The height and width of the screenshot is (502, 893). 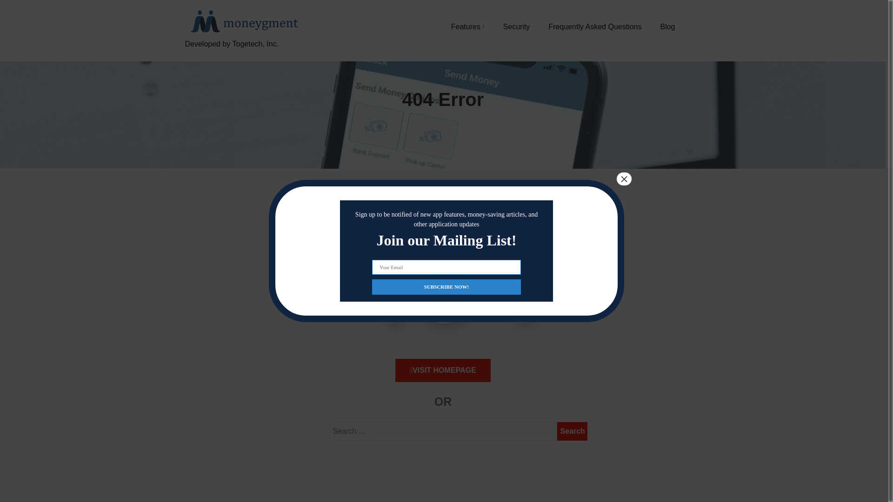 What do you see at coordinates (594, 26) in the screenshot?
I see `Frequently Asked Questions` at bounding box center [594, 26].